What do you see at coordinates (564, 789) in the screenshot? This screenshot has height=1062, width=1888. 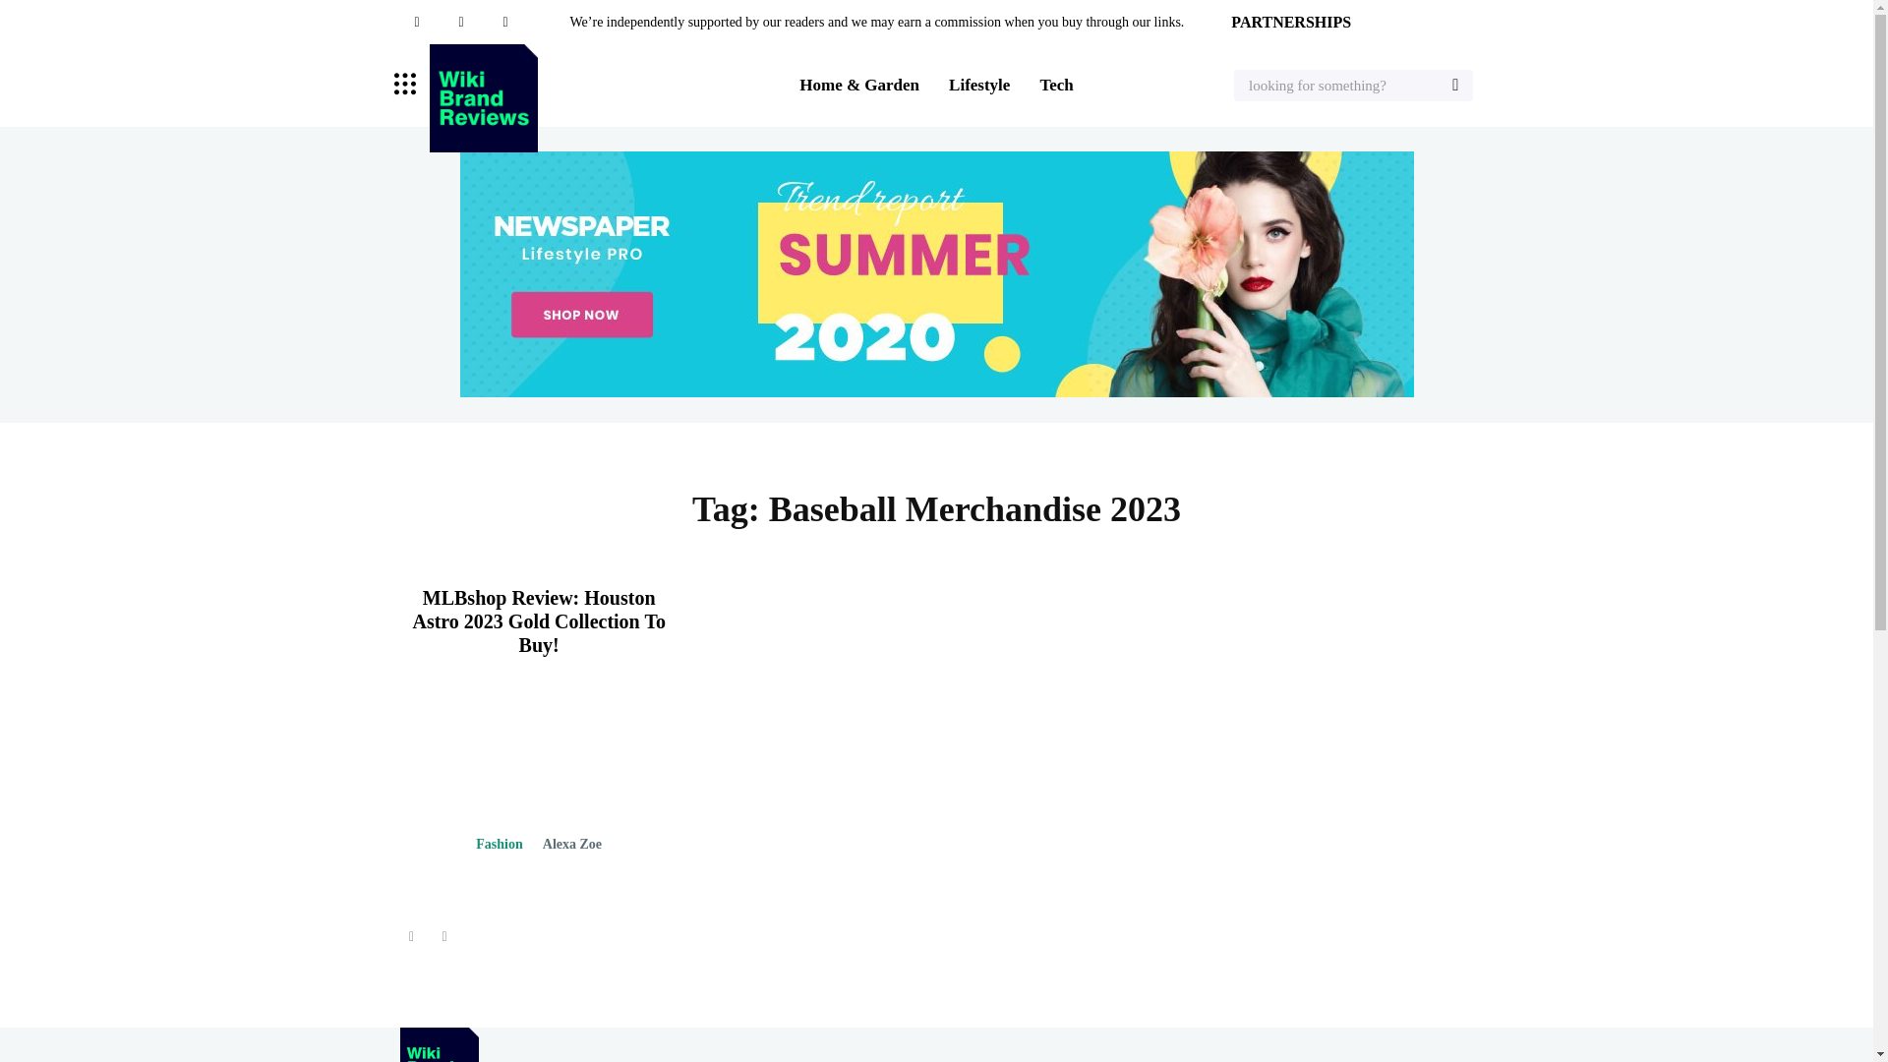 I see `MLBshop Review: Houston Astro 2023 Gold Collection To Buy!` at bounding box center [564, 789].